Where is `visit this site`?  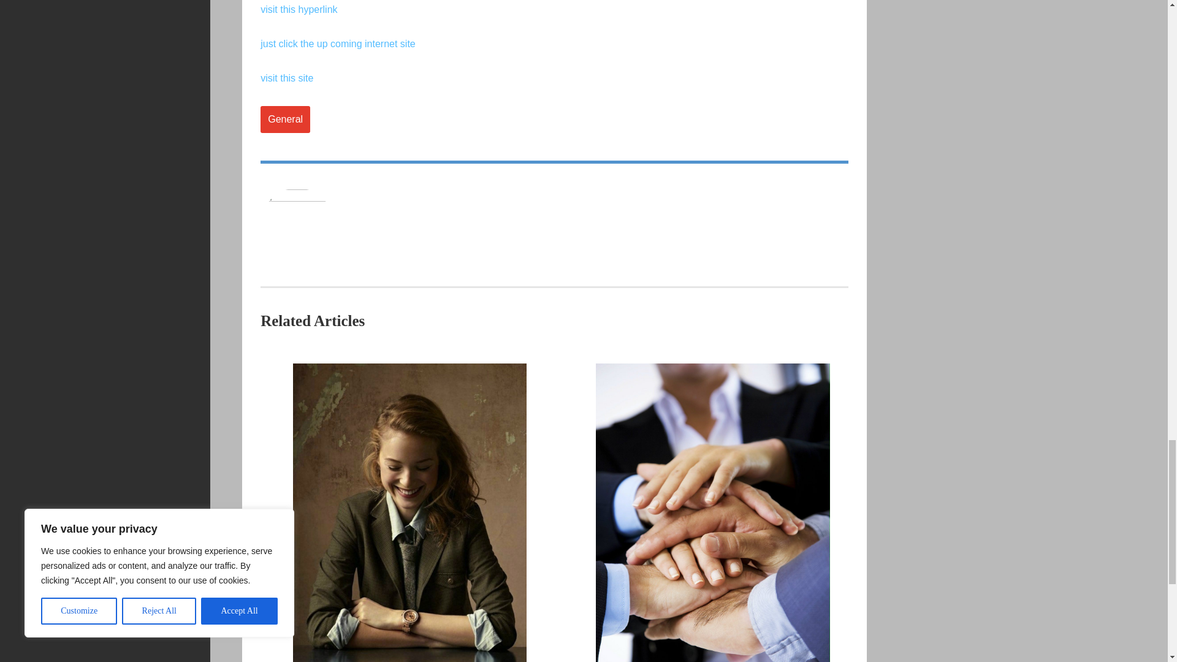
visit this site is located at coordinates (286, 78).